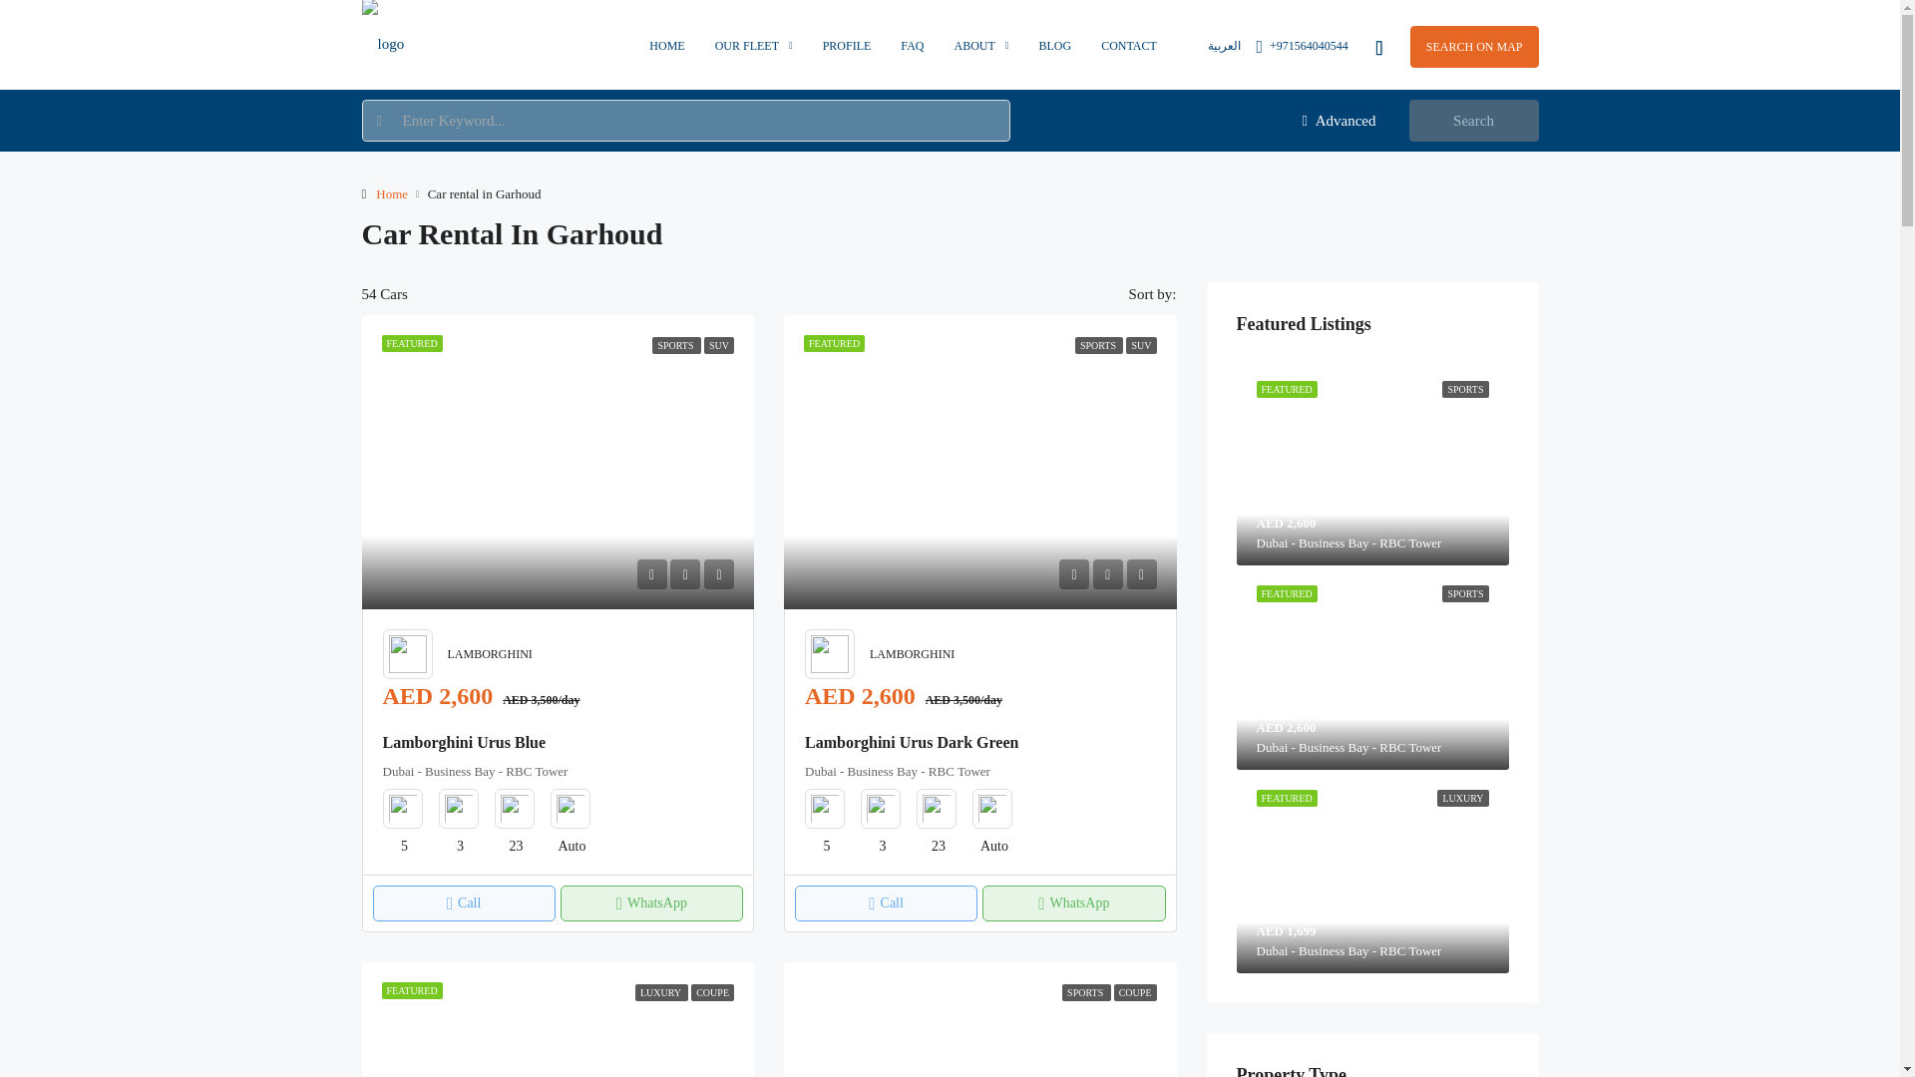  Describe the element at coordinates (718, 573) in the screenshot. I see `Add to Compare` at that location.